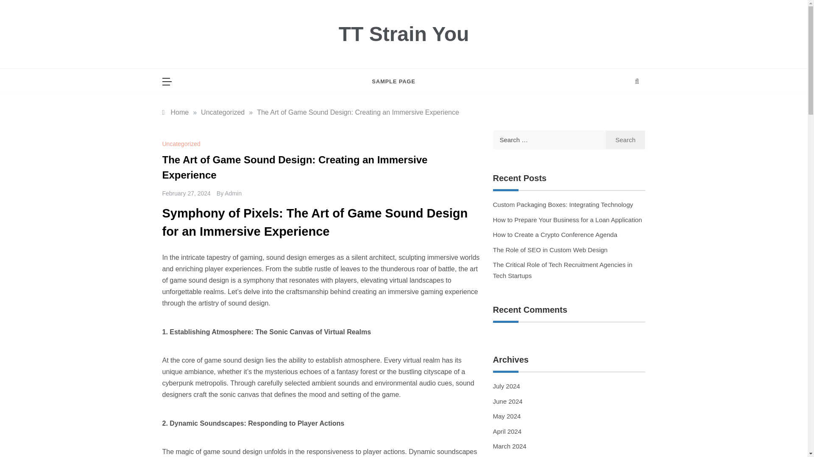 The height and width of the screenshot is (457, 814). What do you see at coordinates (404, 34) in the screenshot?
I see `TT Strain You` at bounding box center [404, 34].